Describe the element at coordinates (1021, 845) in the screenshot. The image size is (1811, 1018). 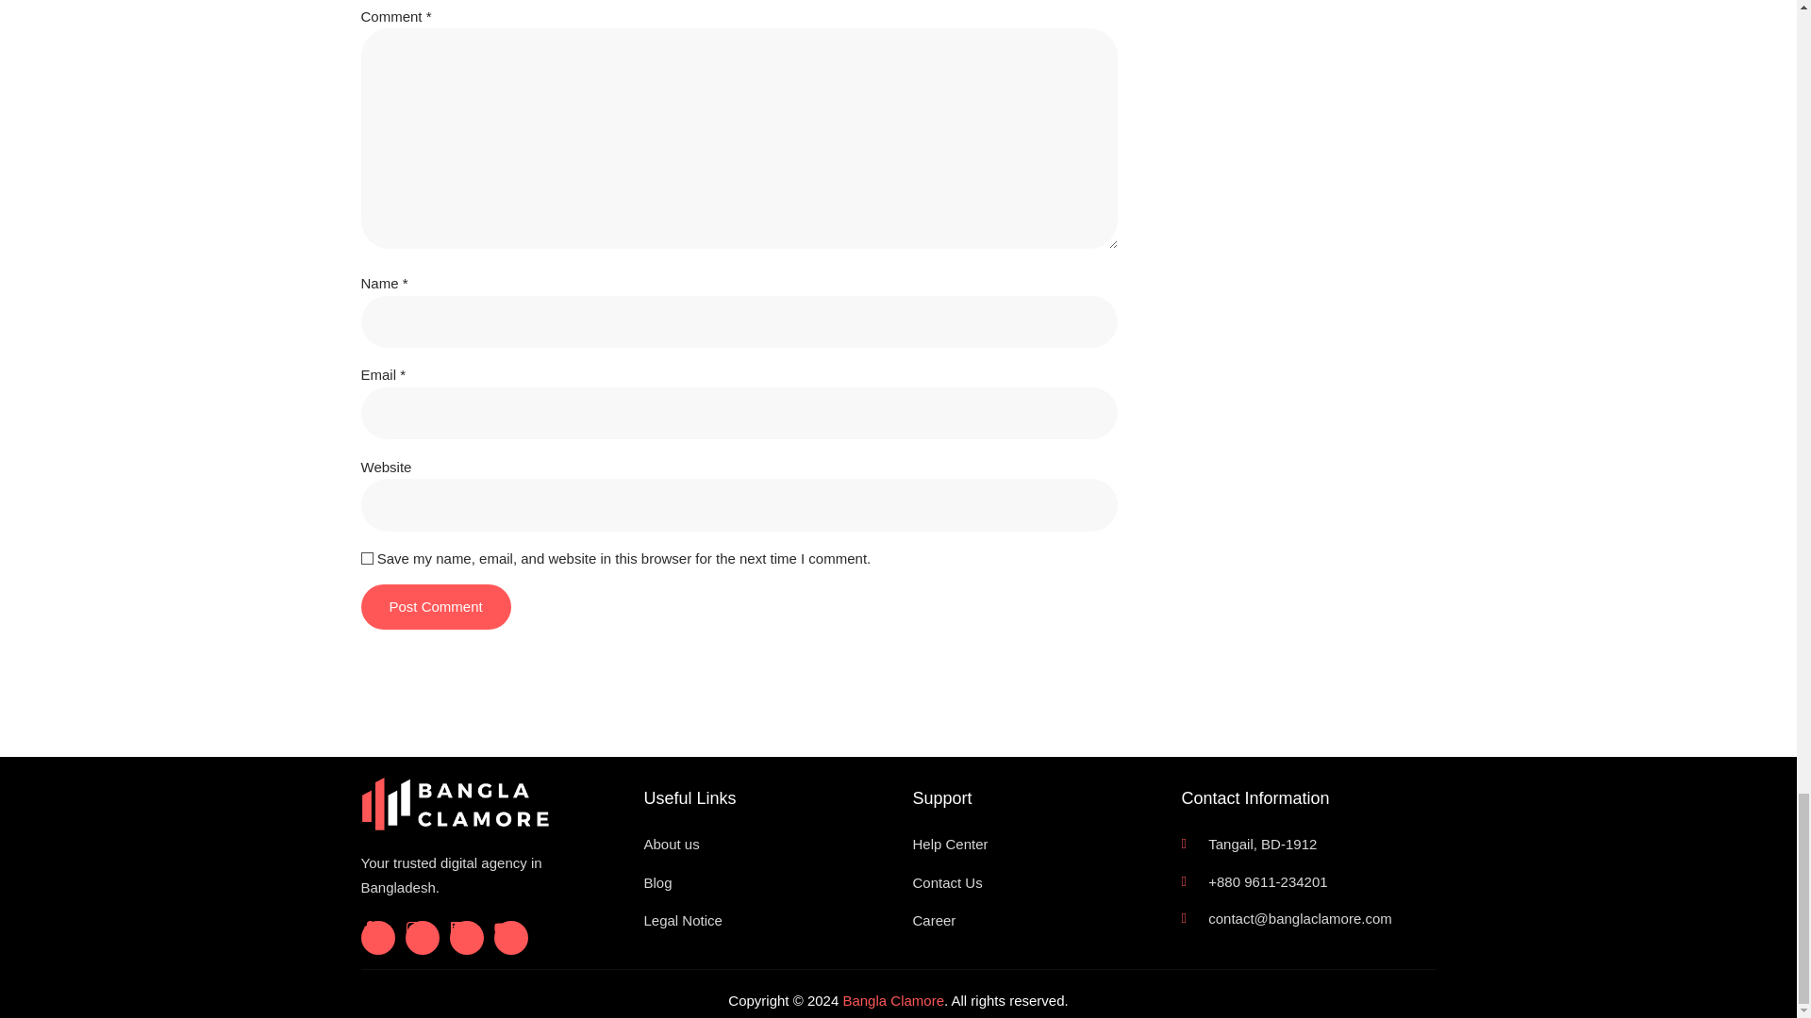
I see `Help Center` at that location.